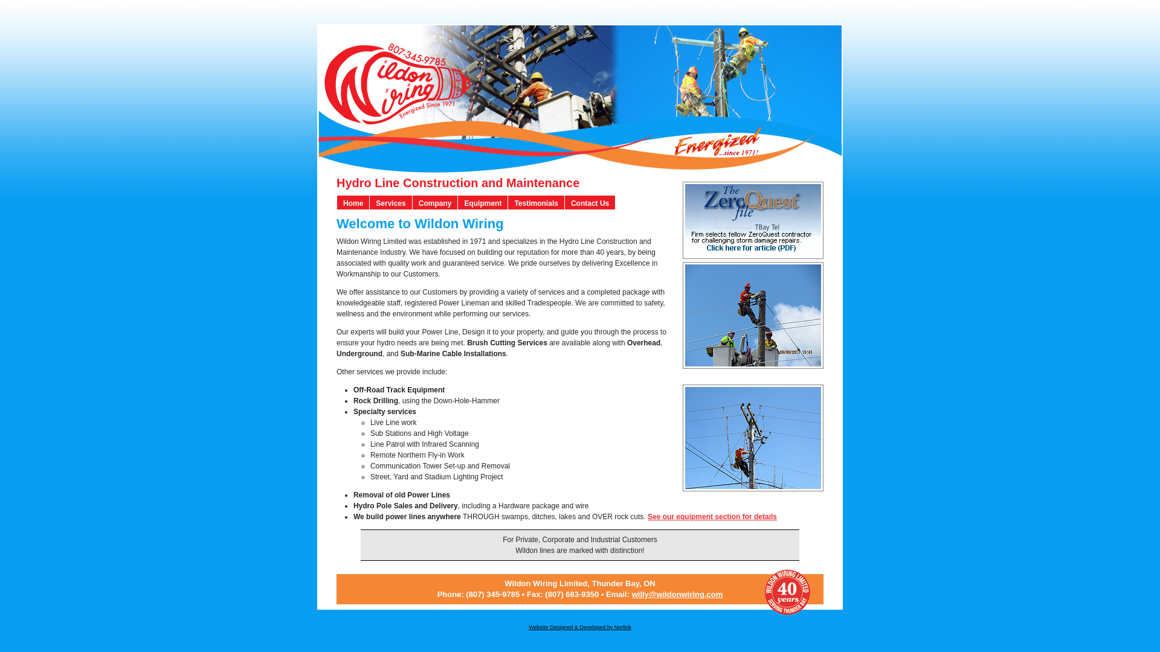 Image resolution: width=1160 pixels, height=652 pixels. What do you see at coordinates (352, 202) in the screenshot?
I see `Home` at bounding box center [352, 202].